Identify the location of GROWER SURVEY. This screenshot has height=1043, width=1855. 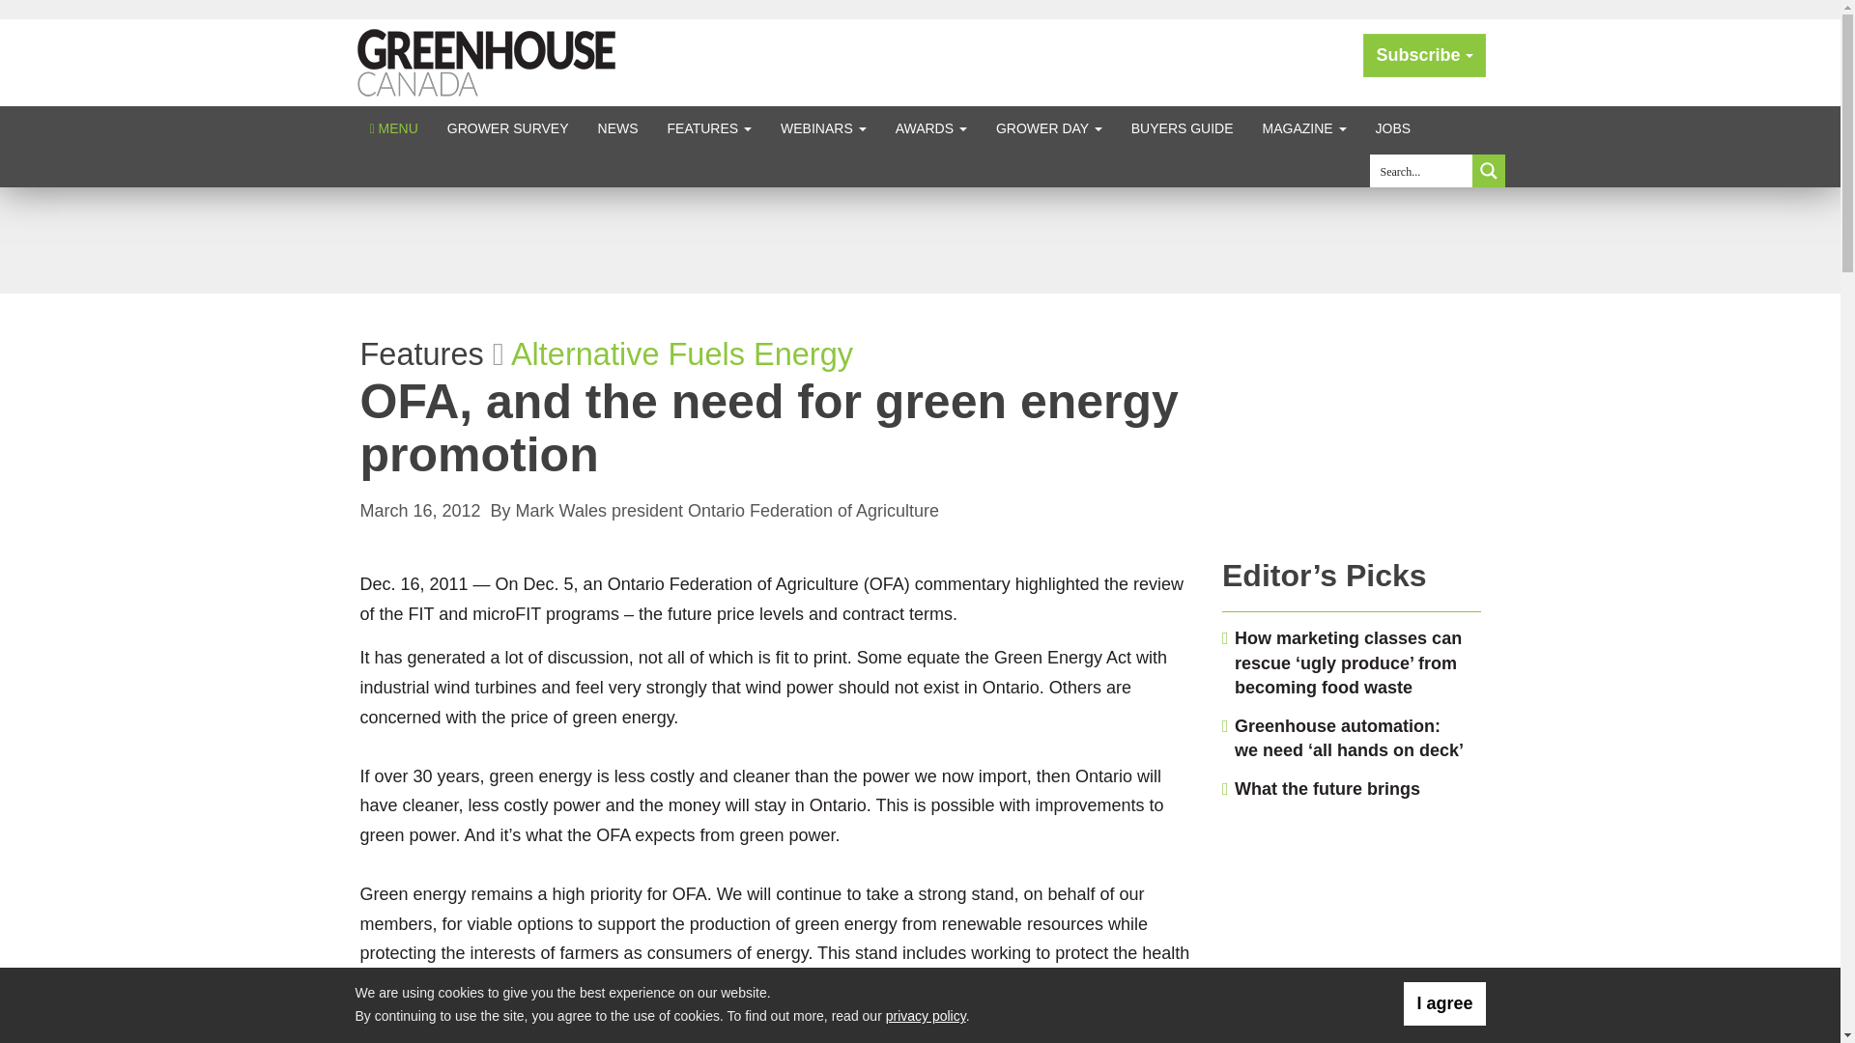
(508, 127).